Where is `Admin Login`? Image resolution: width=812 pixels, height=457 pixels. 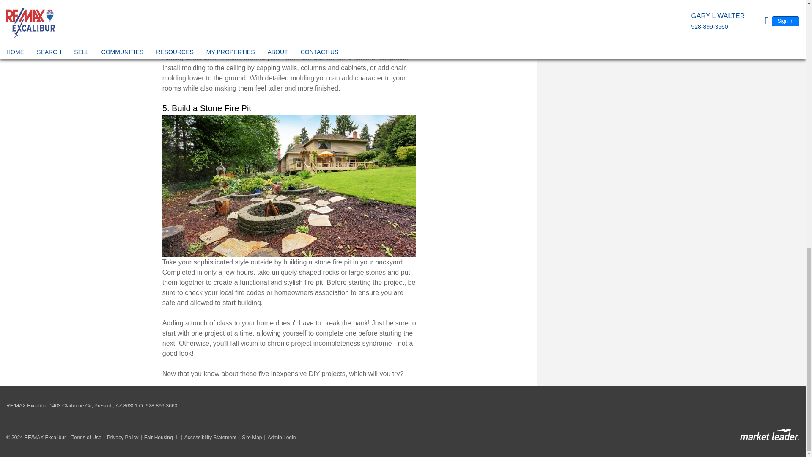
Admin Login is located at coordinates (279, 438).